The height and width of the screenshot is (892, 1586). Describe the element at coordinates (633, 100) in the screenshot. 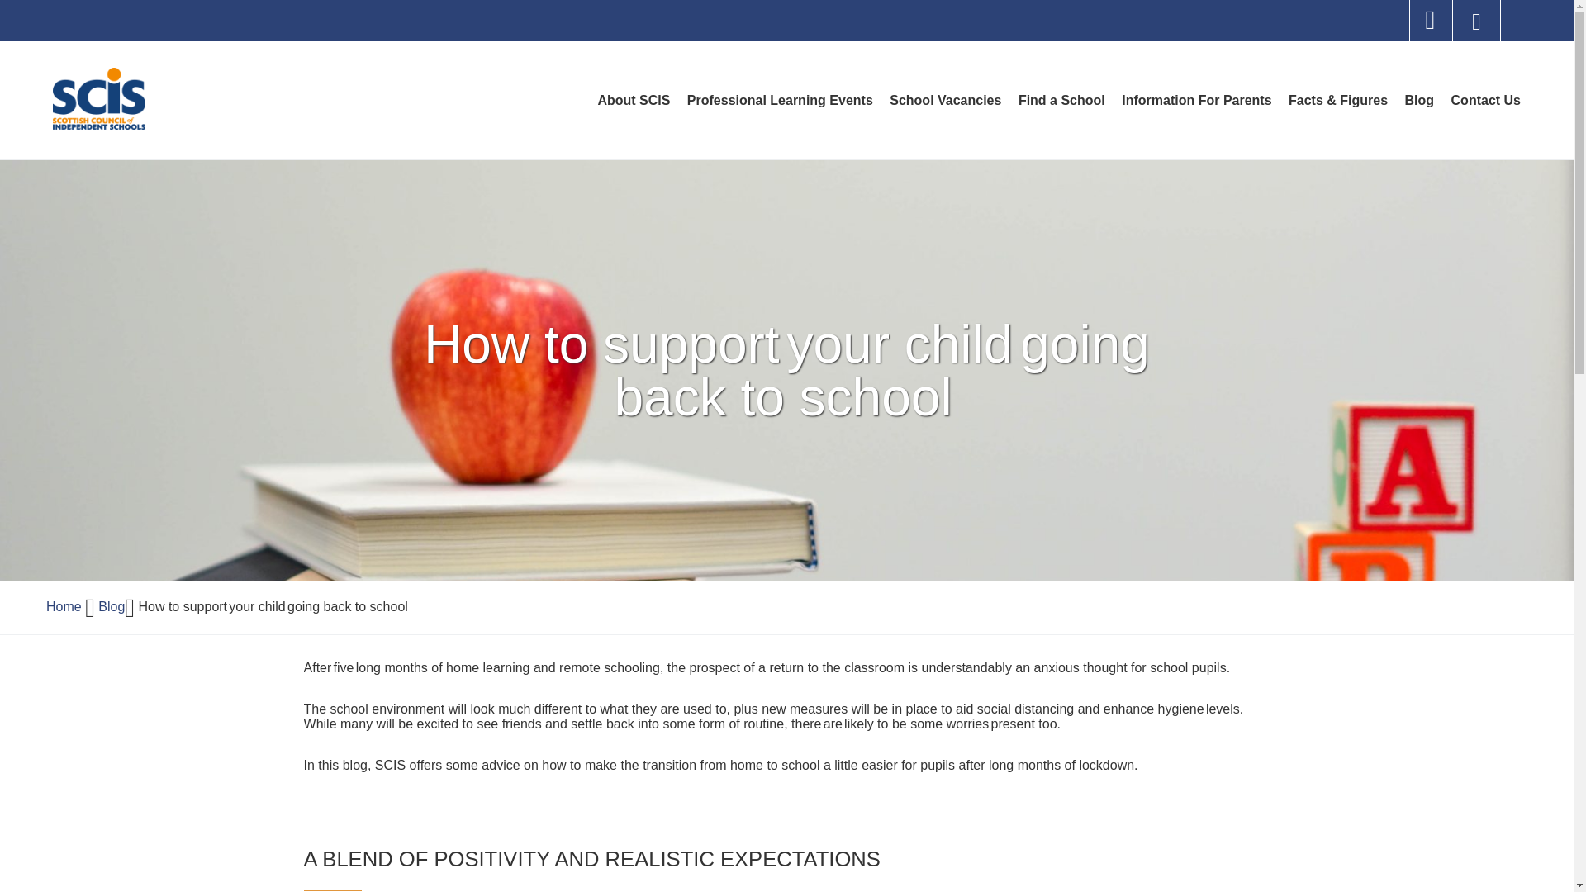

I see `Blog` at that location.